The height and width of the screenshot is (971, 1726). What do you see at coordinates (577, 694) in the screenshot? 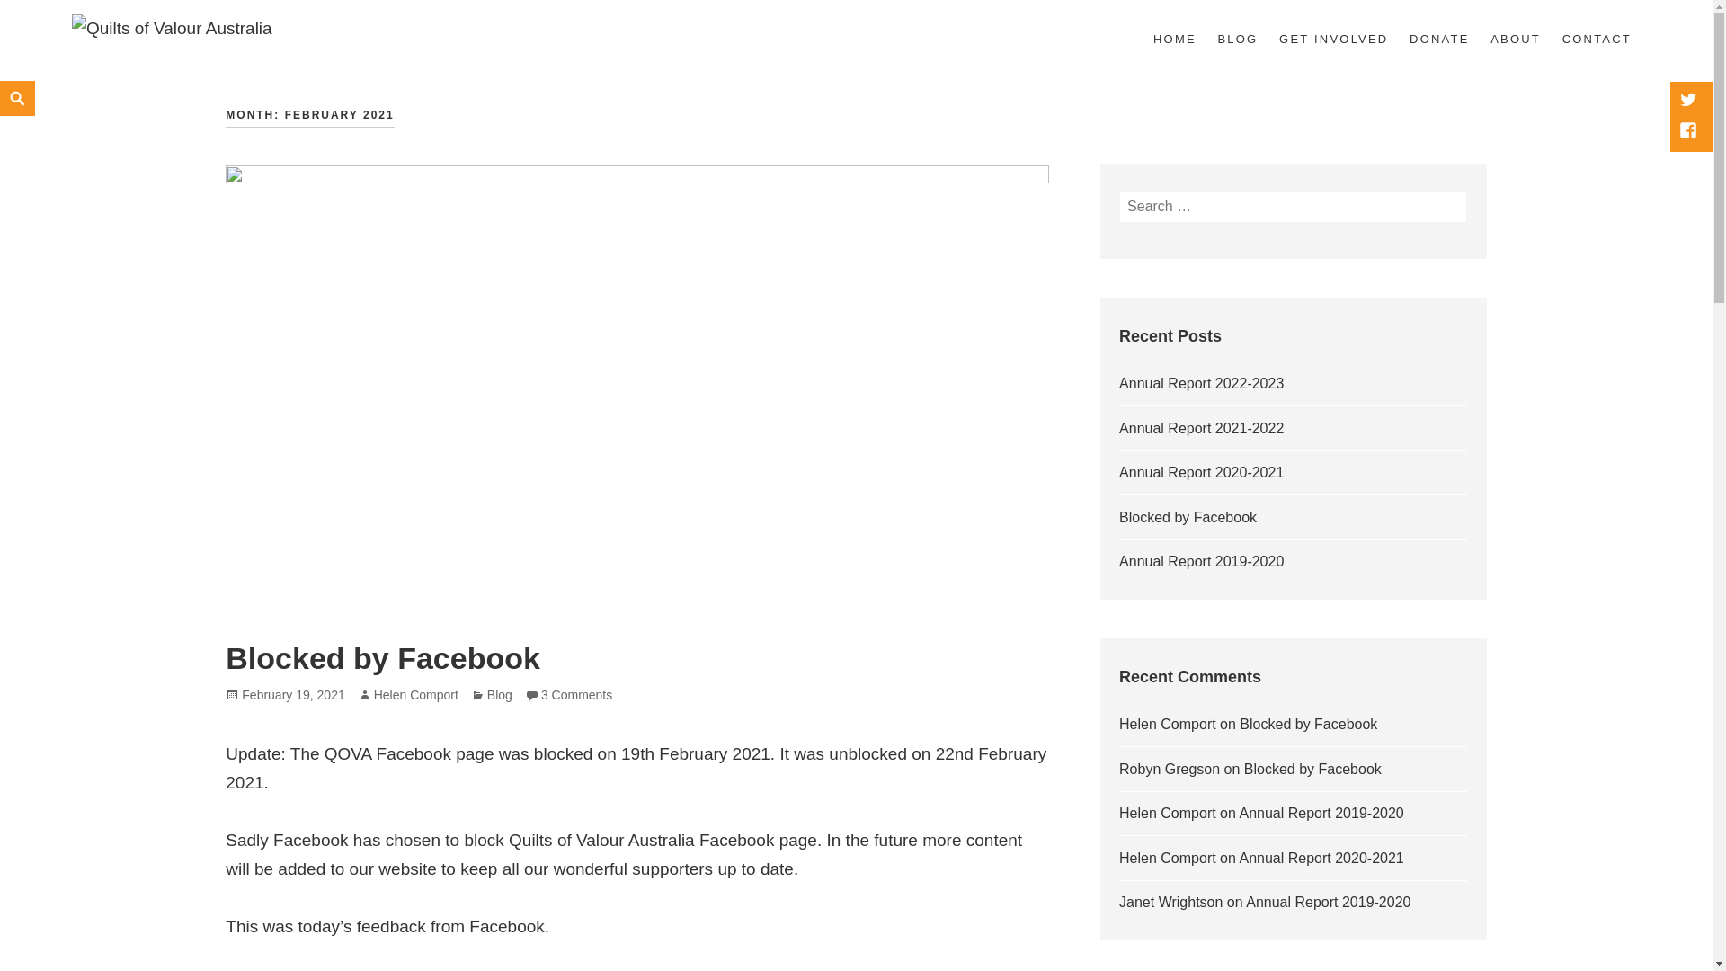
I see `3 Comments` at bounding box center [577, 694].